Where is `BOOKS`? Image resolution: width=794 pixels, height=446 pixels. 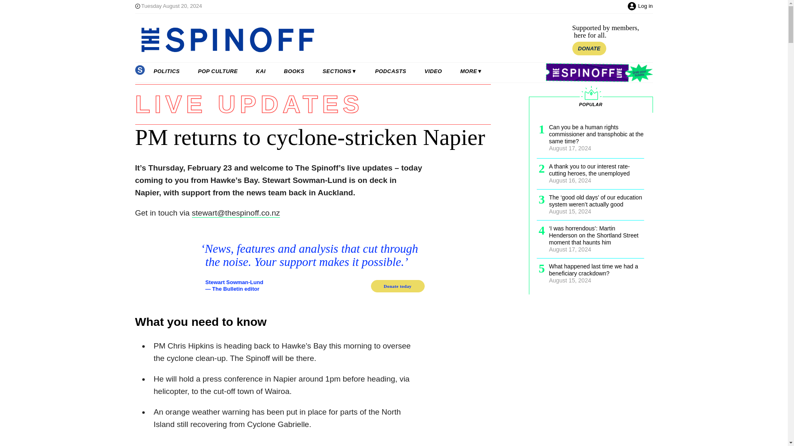
BOOKS is located at coordinates (294, 71).